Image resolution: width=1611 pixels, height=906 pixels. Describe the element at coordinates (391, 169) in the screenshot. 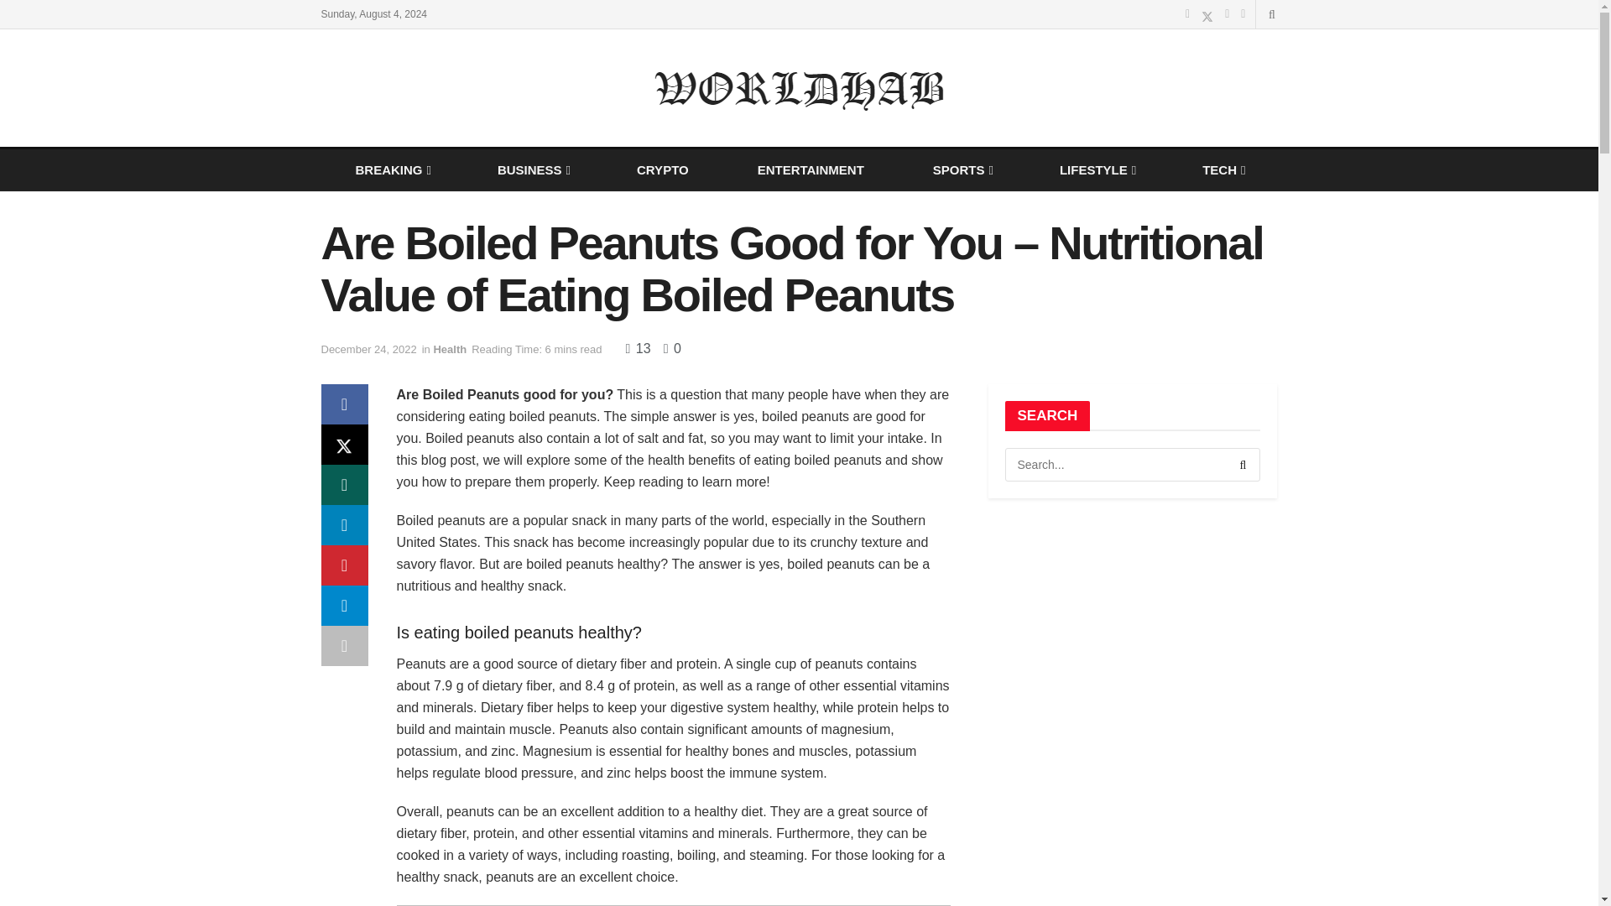

I see `BREAKING` at that location.